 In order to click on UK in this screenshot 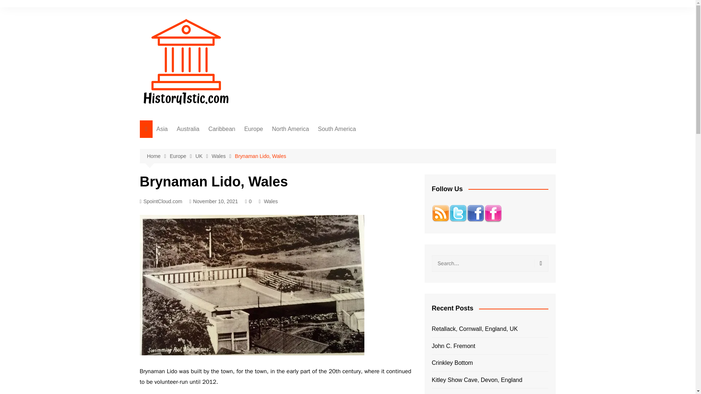, I will do `click(280, 144)`.